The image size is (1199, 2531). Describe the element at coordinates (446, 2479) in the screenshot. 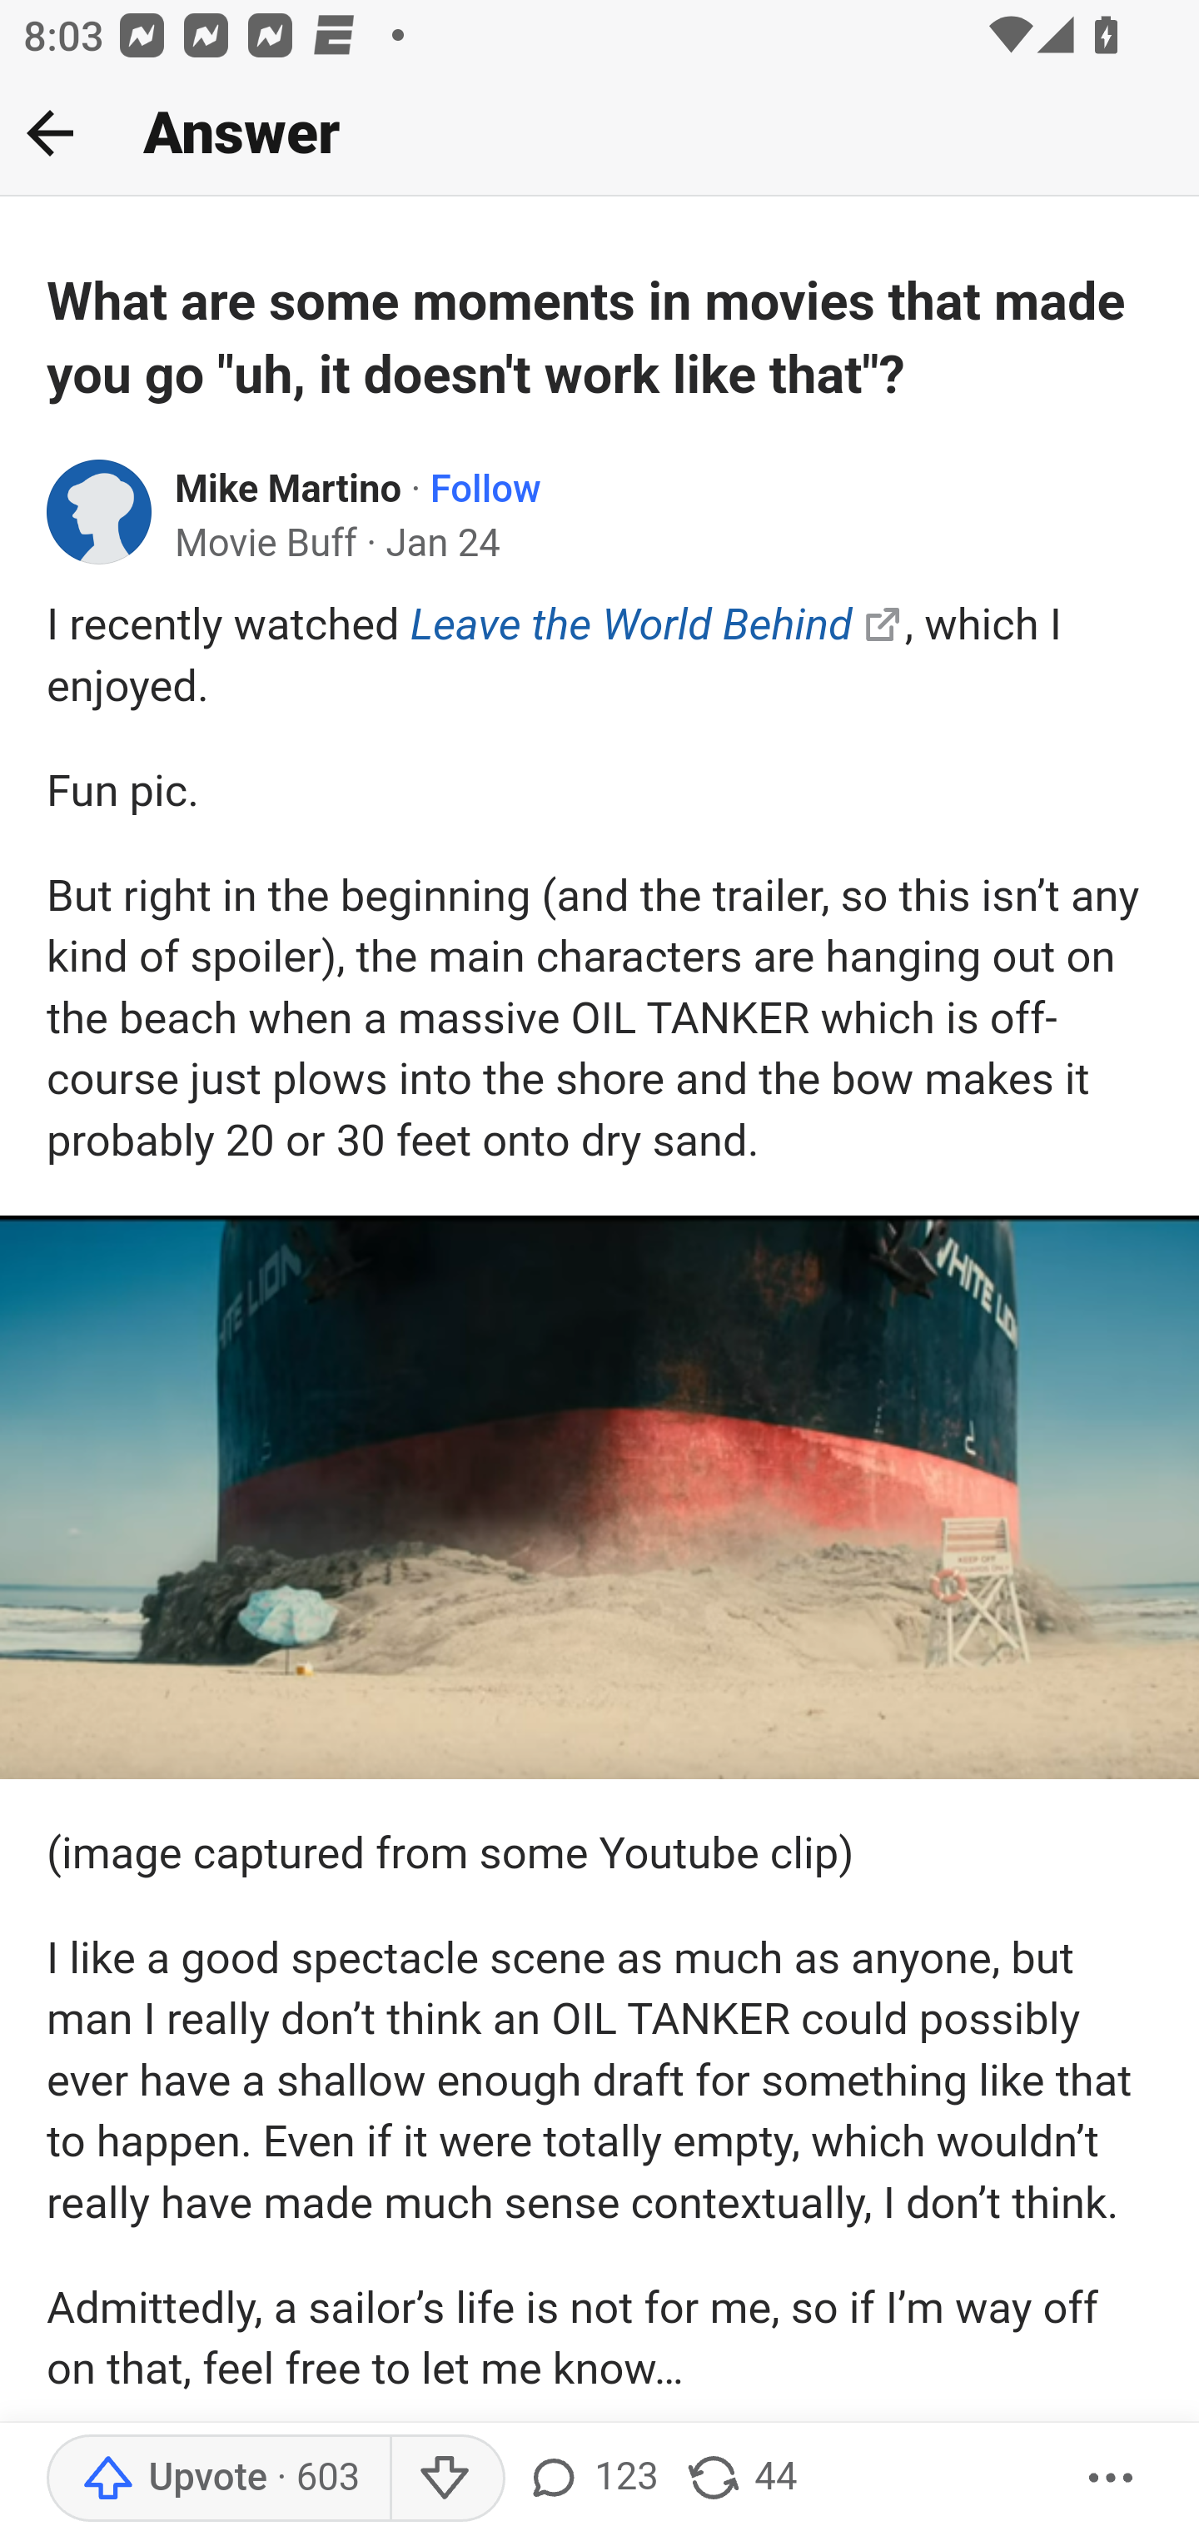

I see `Downvote` at that location.